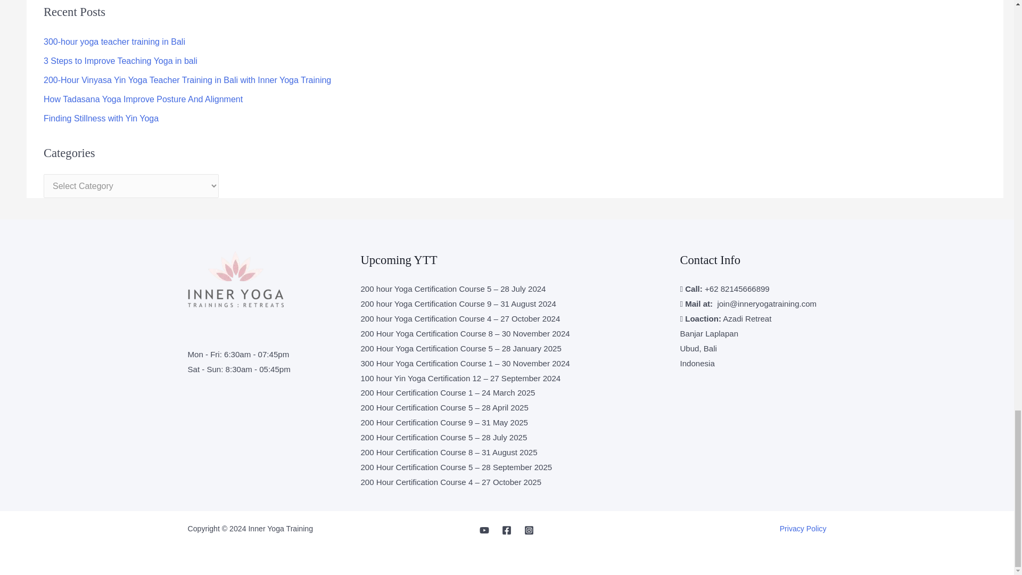 The image size is (1022, 575). What do you see at coordinates (114, 42) in the screenshot?
I see `300-hour yoga teacher training in Bali` at bounding box center [114, 42].